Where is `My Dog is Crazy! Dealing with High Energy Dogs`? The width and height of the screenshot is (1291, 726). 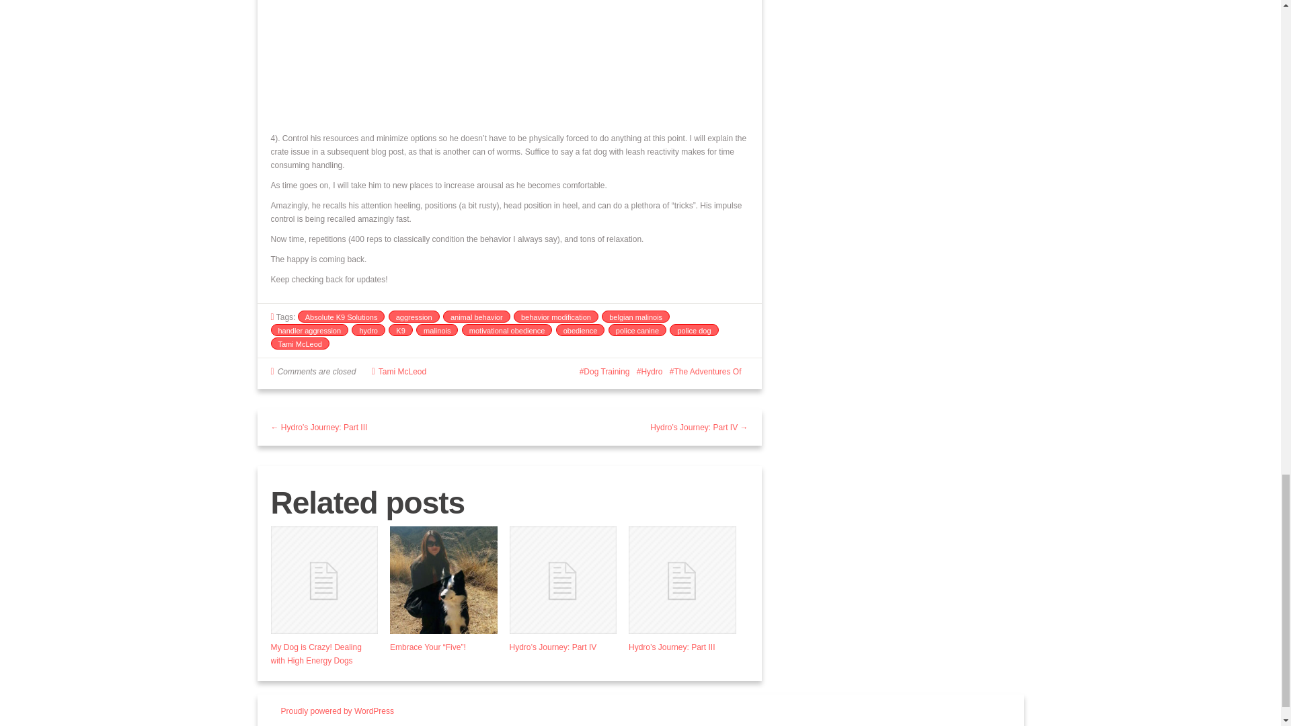 My Dog is Crazy! Dealing with High Energy Dogs is located at coordinates (315, 653).